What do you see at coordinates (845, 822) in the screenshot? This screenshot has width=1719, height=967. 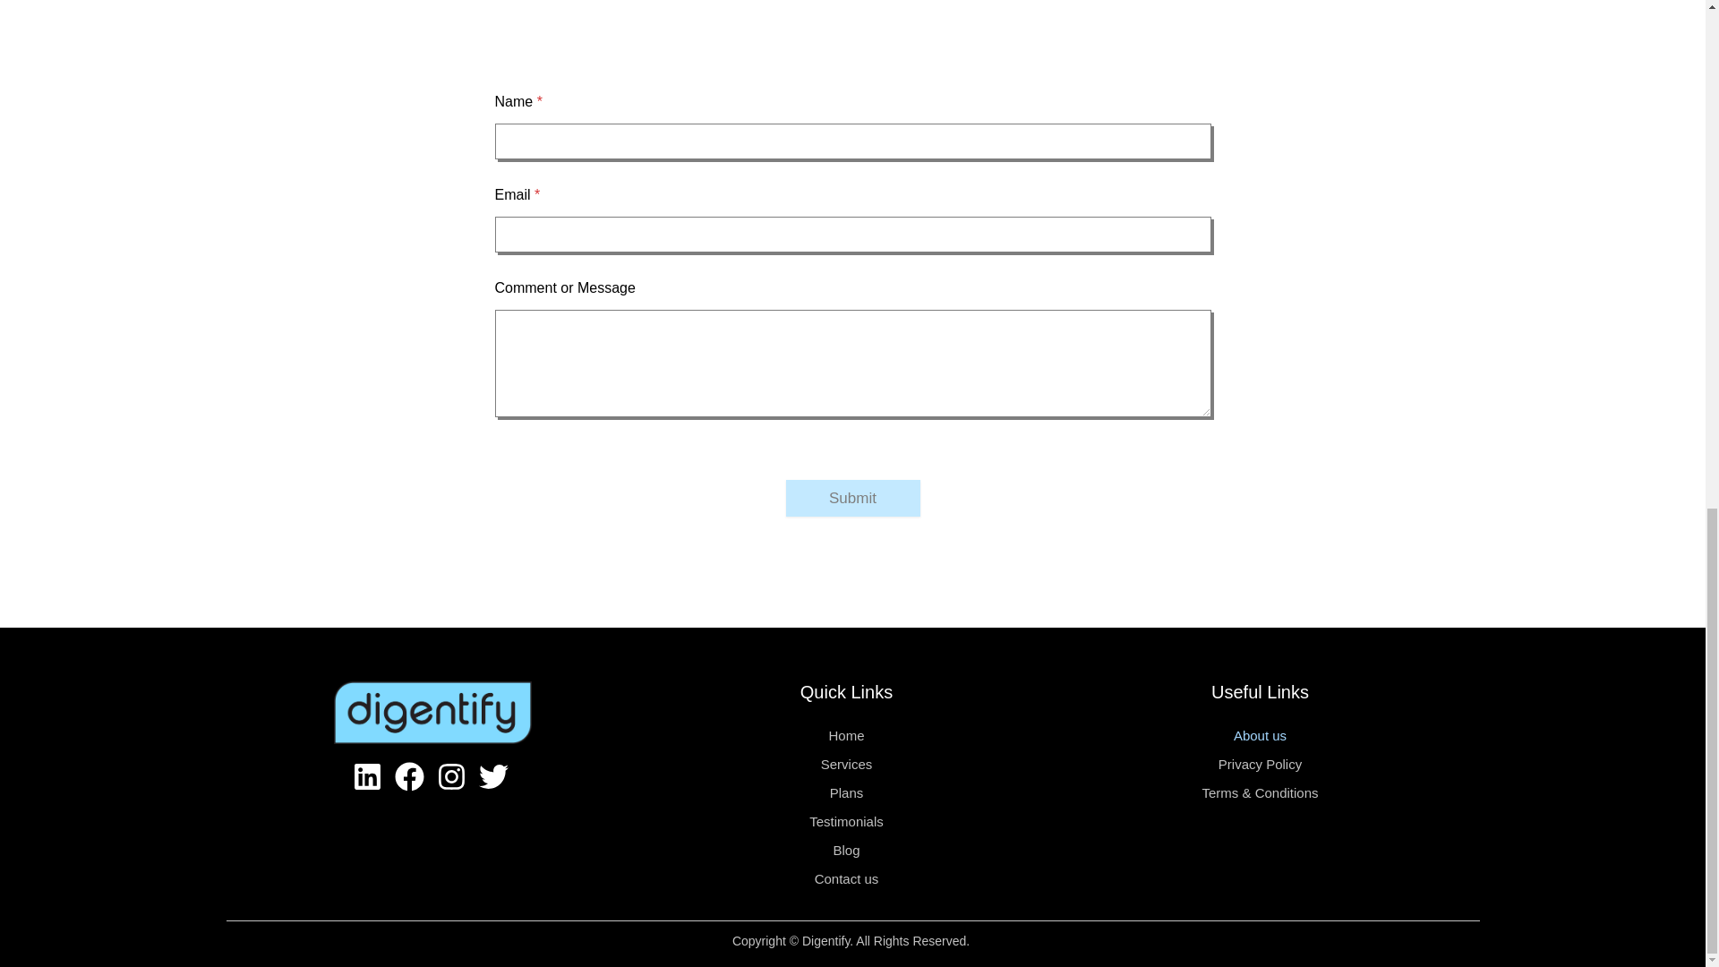 I see `Testimonials` at bounding box center [845, 822].